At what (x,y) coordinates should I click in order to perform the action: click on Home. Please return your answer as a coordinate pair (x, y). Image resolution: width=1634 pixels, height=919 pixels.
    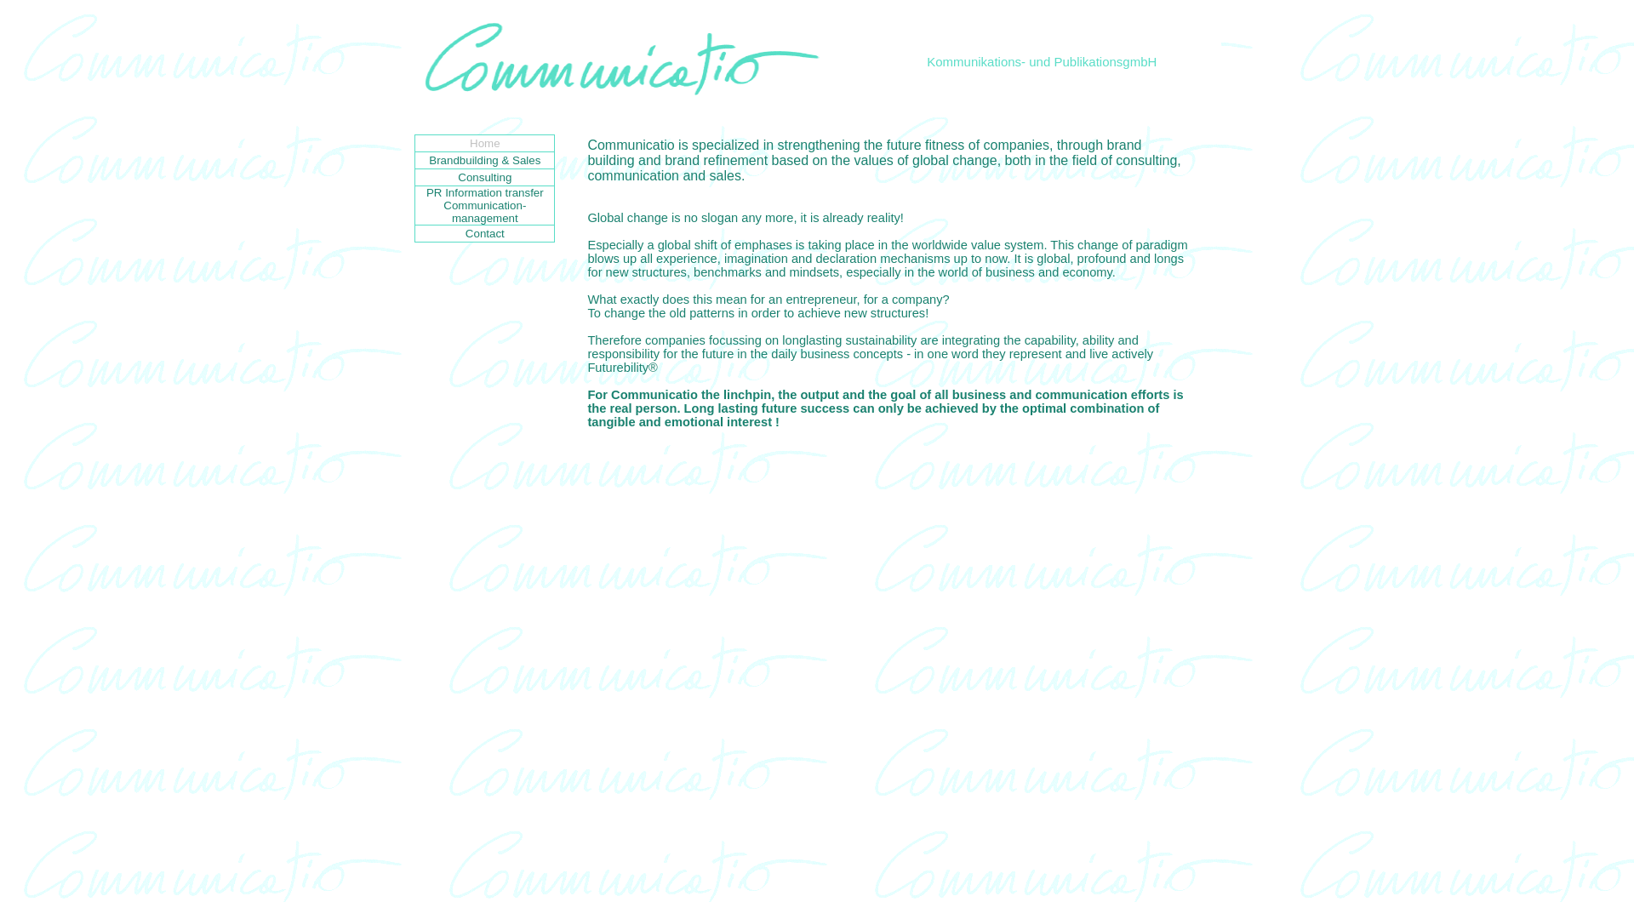
    Looking at the image, I should click on (485, 143).